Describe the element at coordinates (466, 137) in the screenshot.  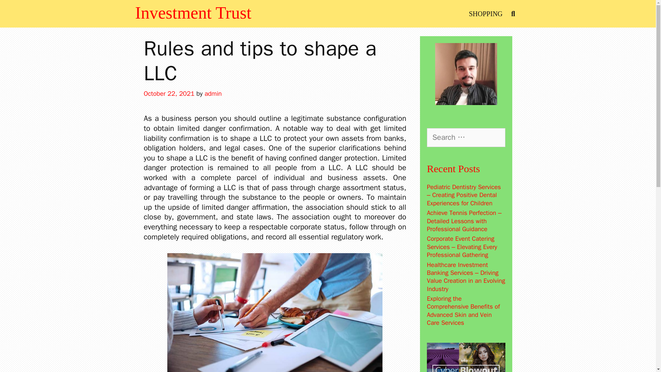
I see `Search for:` at that location.